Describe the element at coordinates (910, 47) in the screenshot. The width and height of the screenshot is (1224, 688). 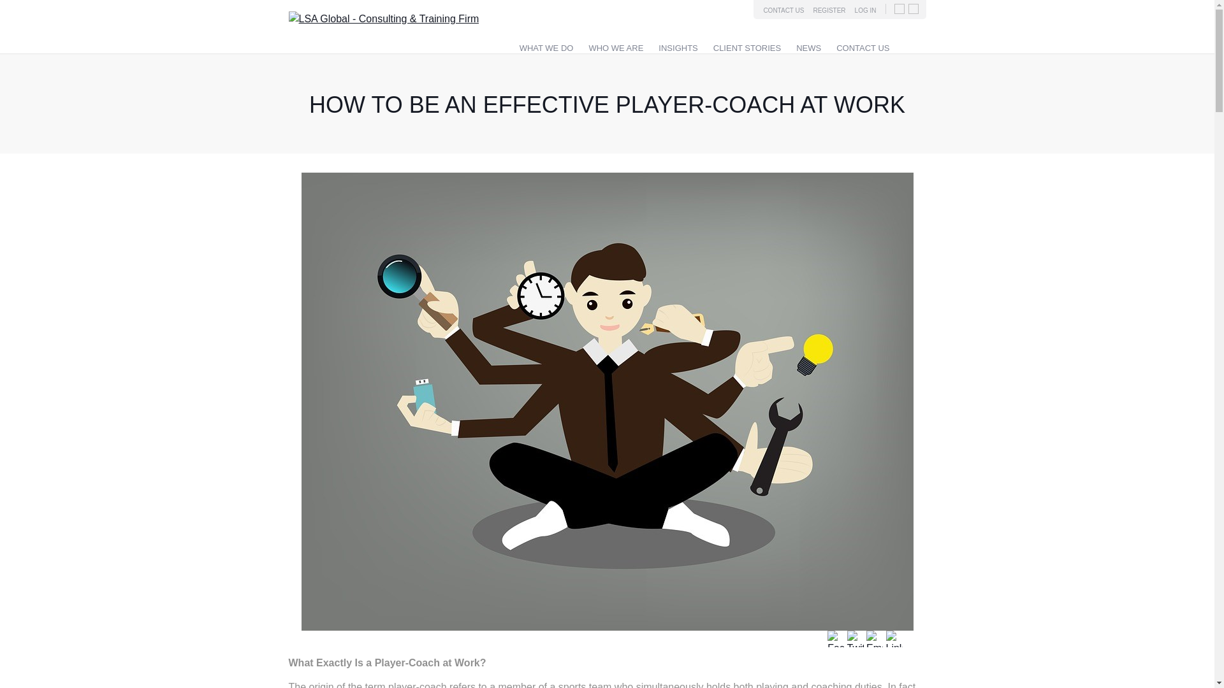
I see `SEARCH` at that location.